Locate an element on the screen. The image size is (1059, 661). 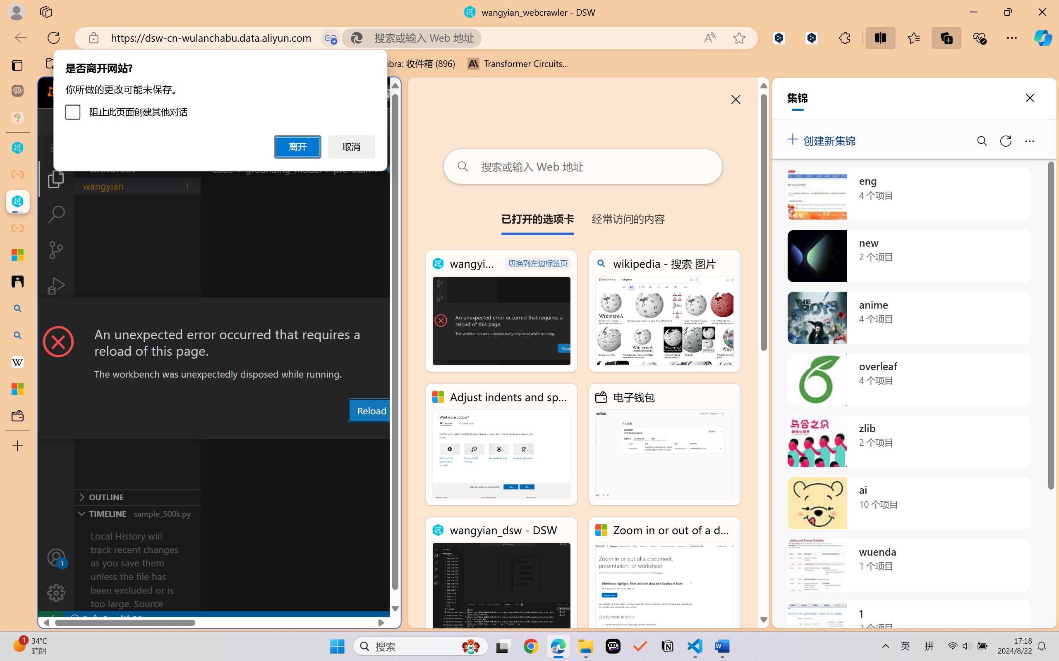
Reload is located at coordinates (371, 410).